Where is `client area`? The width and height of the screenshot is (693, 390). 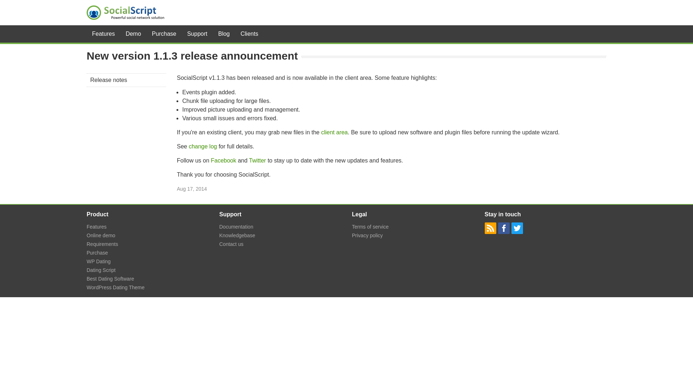
client area is located at coordinates (334, 132).